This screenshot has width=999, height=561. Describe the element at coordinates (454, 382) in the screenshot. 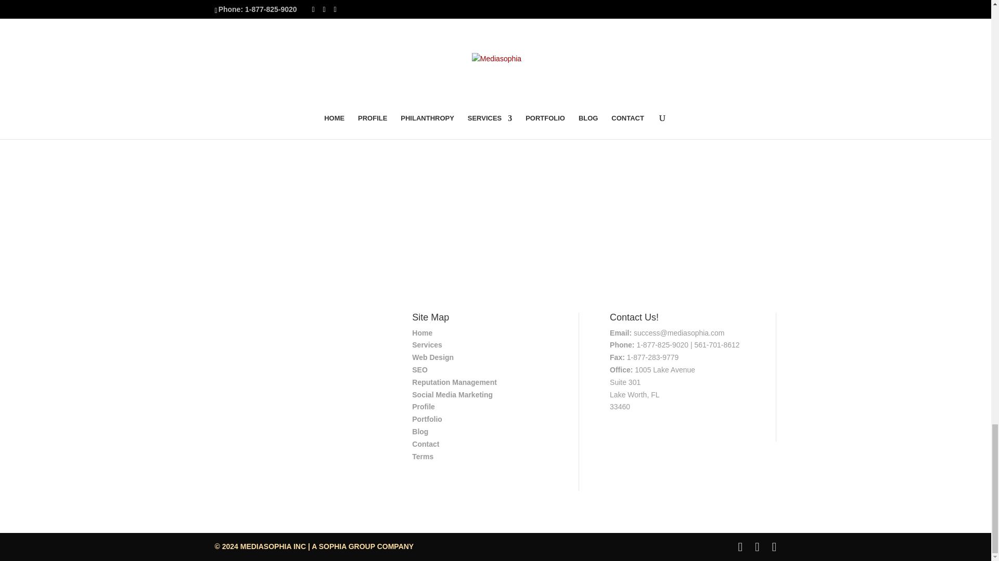

I see `Reputation Management` at that location.